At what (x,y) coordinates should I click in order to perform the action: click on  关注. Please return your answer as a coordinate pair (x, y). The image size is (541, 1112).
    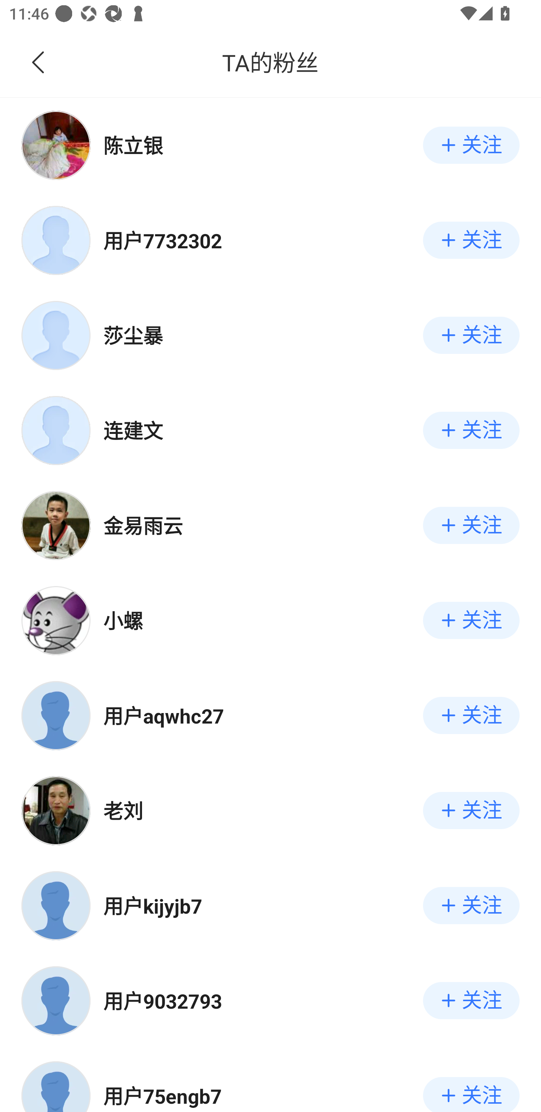
    Looking at the image, I should click on (471, 525).